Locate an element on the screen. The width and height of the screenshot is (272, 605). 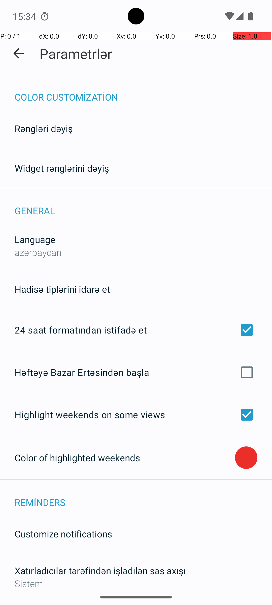
Sistem is located at coordinates (136, 583).